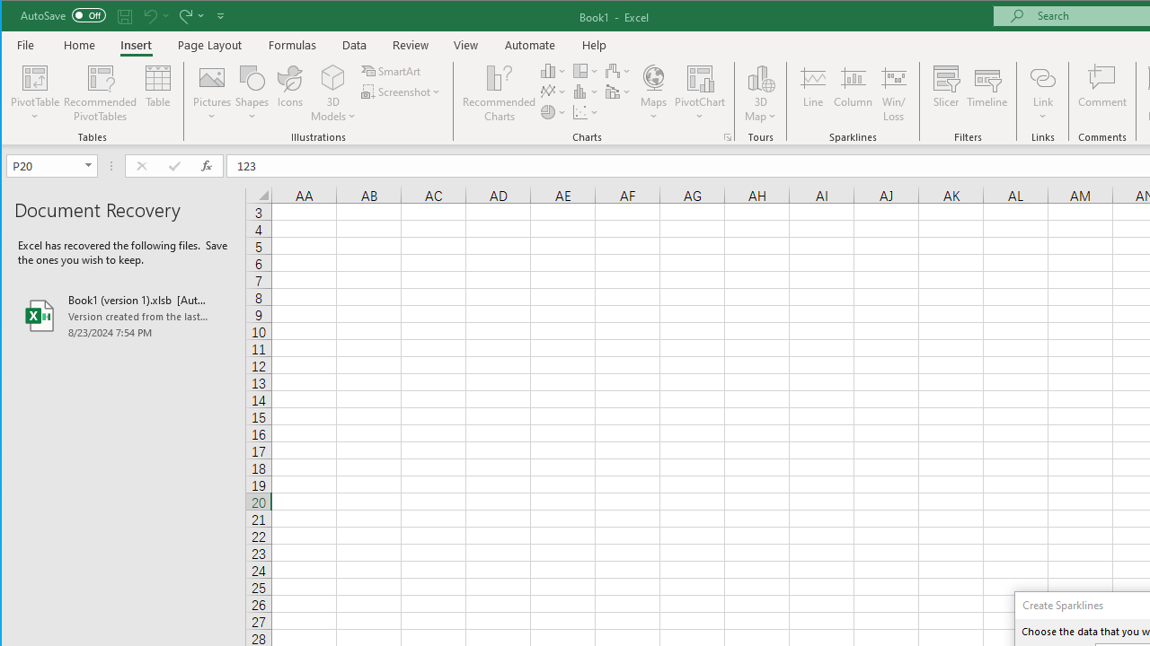  I want to click on Table, so click(158, 93).